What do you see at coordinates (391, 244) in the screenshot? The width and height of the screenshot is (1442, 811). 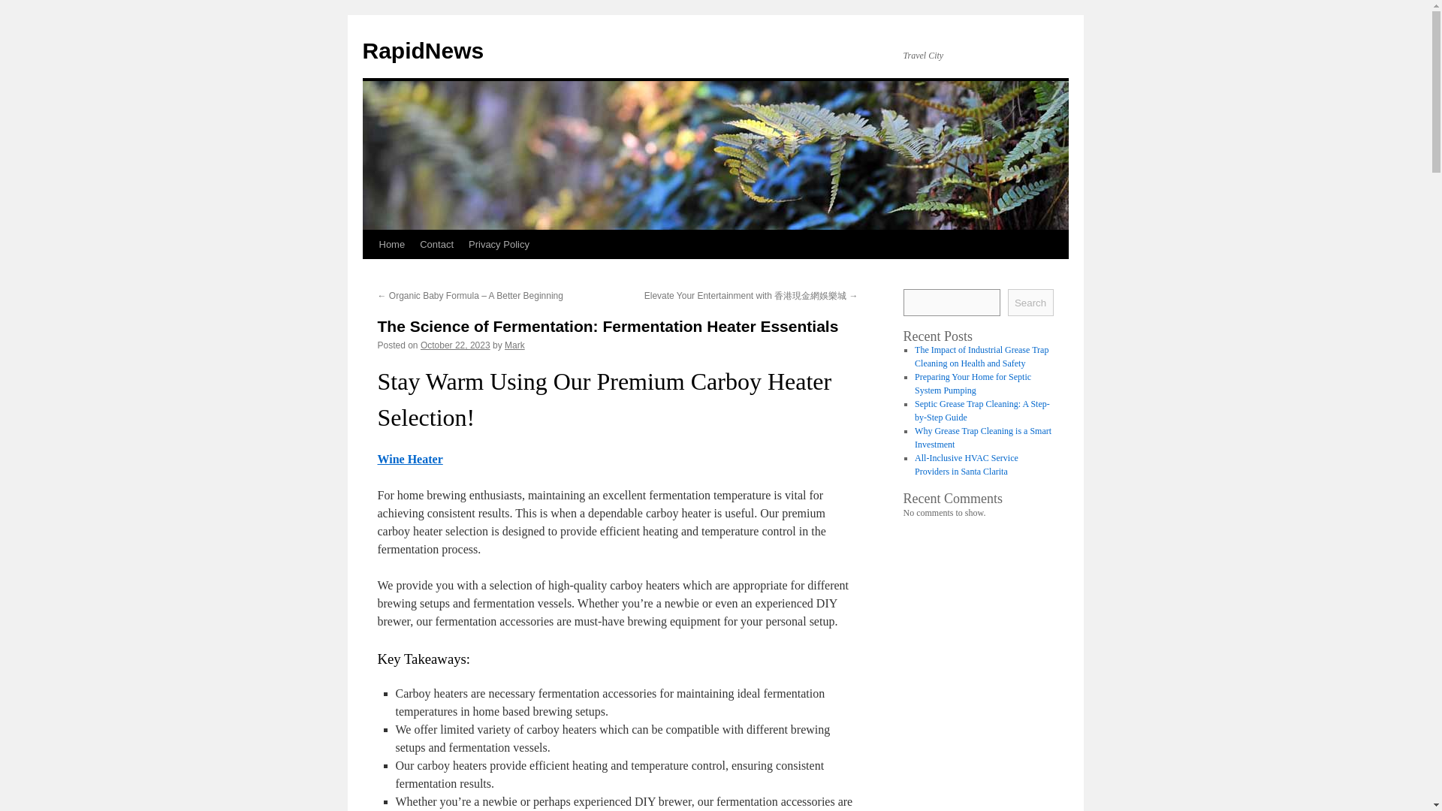 I see `Home` at bounding box center [391, 244].